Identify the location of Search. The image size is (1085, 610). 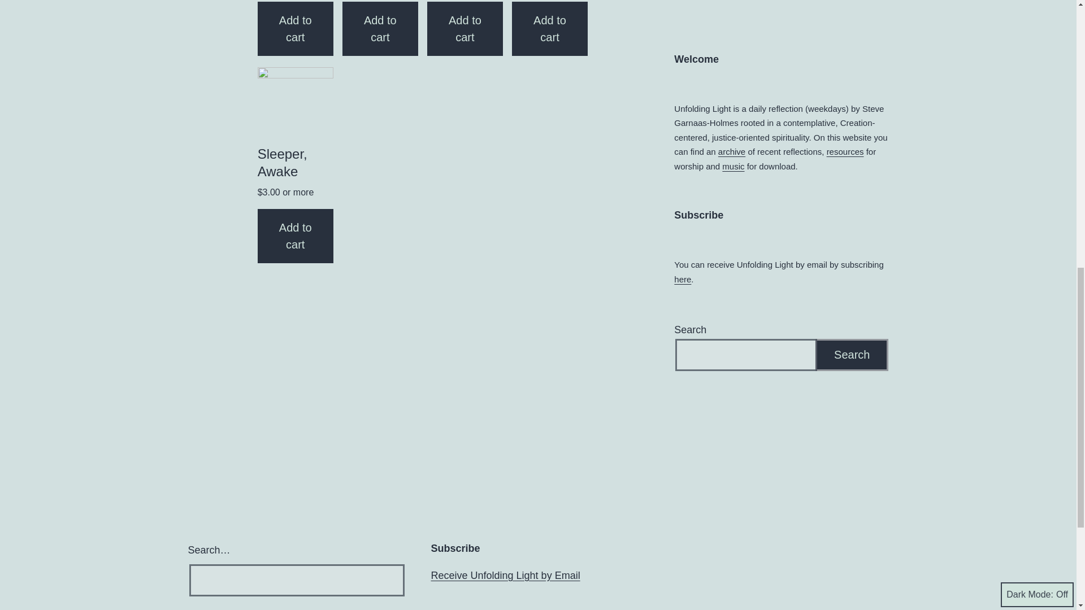
(852, 355).